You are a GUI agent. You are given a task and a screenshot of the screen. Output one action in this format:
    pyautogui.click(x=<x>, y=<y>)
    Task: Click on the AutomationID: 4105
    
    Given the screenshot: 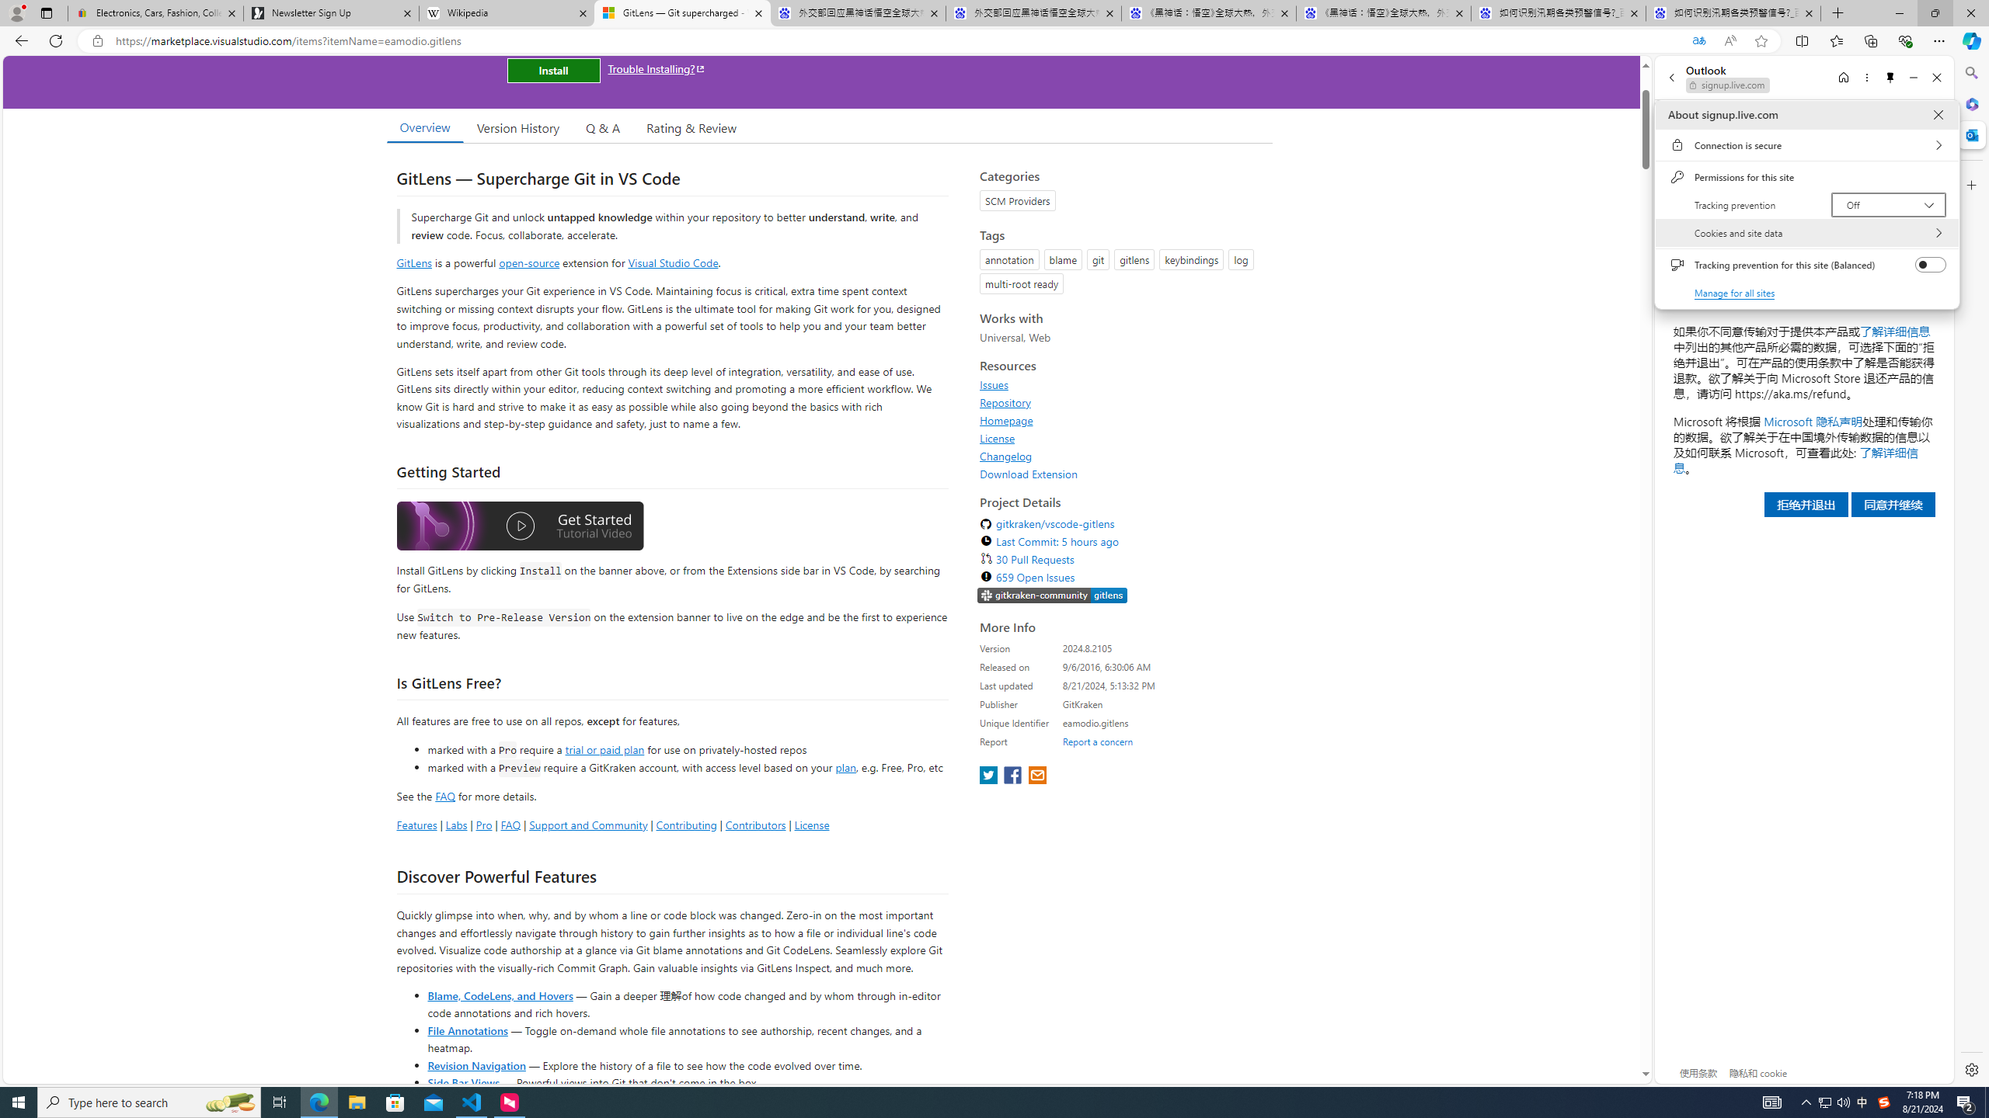 What is the action you would take?
    pyautogui.click(x=1771, y=1102)
    